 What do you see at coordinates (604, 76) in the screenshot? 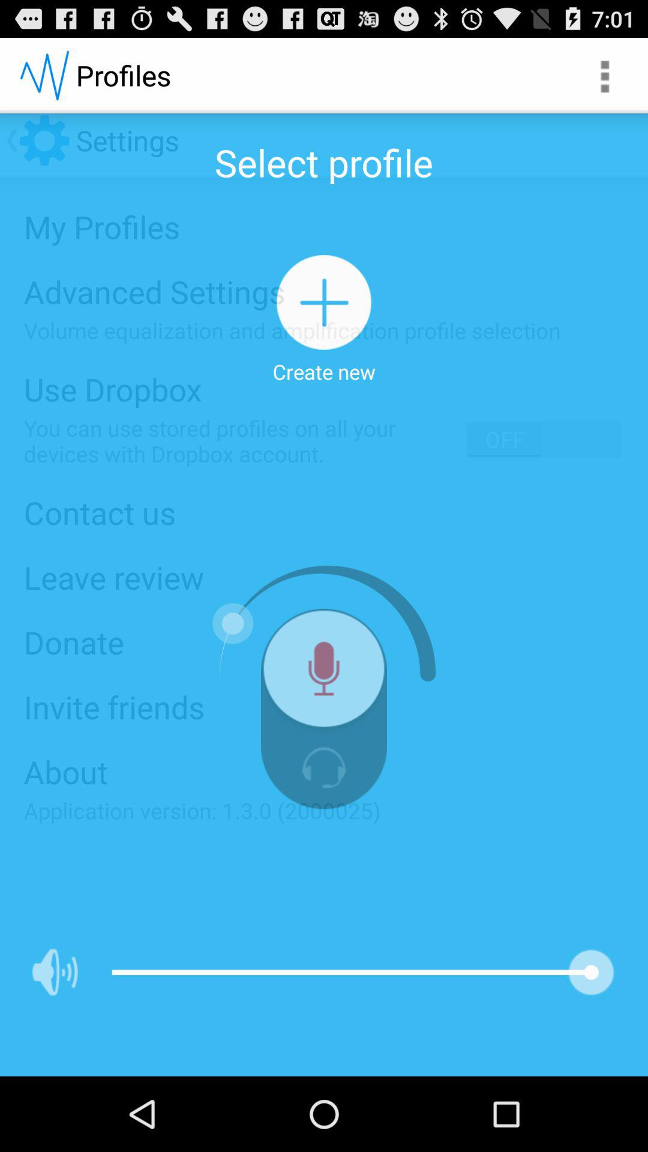
I see `tap icon above the select profile app` at bounding box center [604, 76].